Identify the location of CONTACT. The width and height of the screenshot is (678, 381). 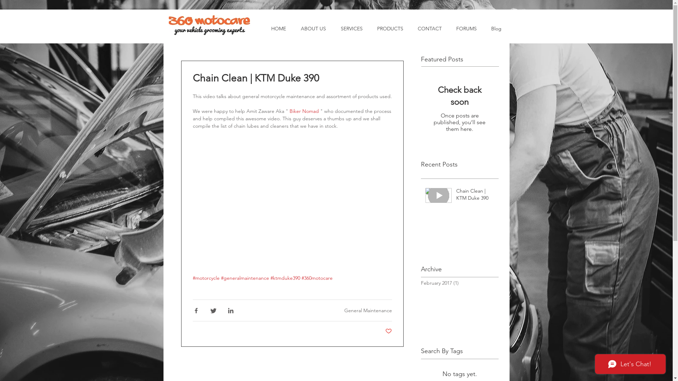
(429, 29).